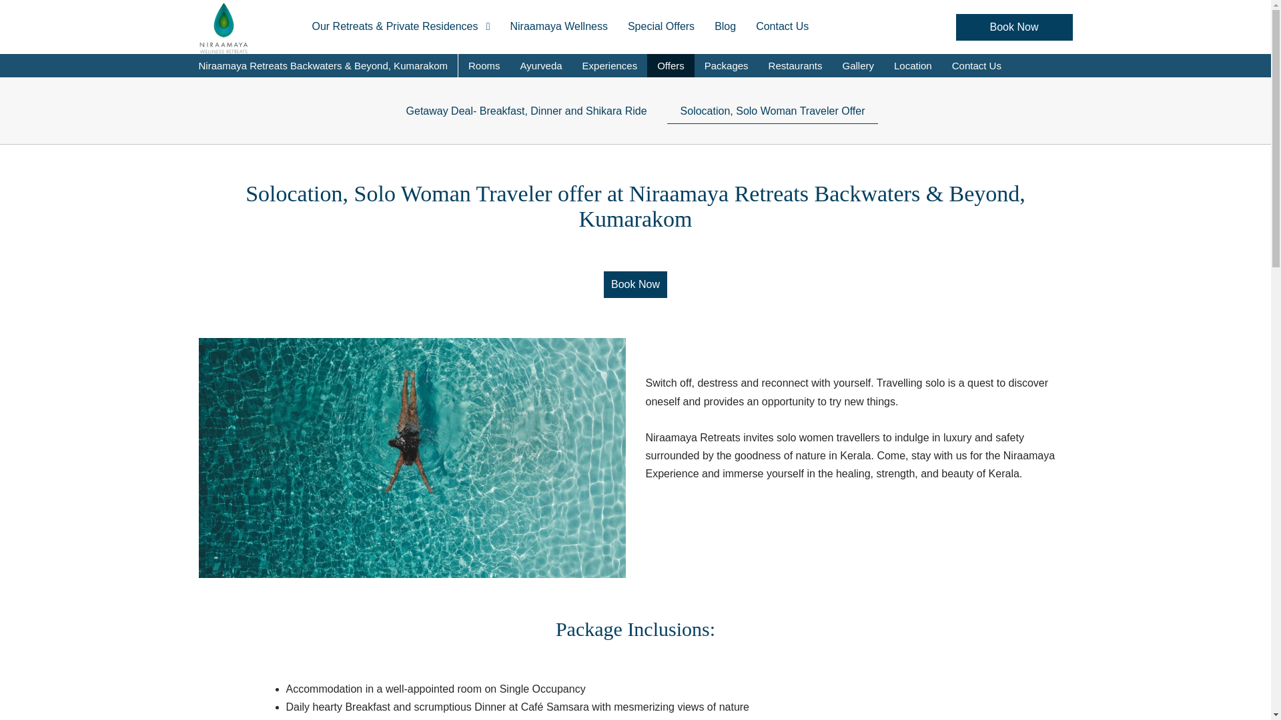 This screenshot has width=1281, height=720. Describe the element at coordinates (977, 65) in the screenshot. I see `Contact Us` at that location.